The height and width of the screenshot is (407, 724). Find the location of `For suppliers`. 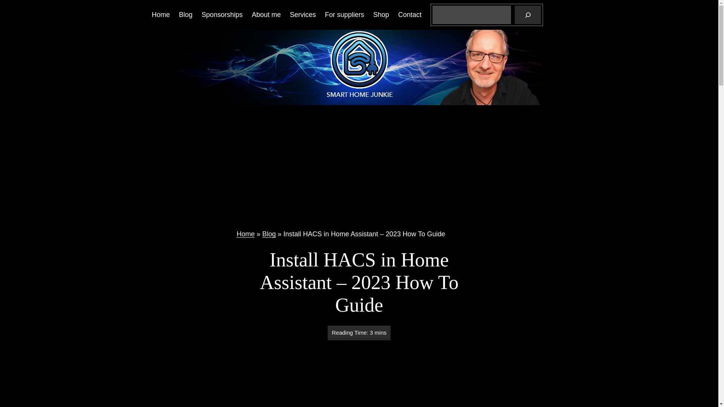

For suppliers is located at coordinates (345, 15).